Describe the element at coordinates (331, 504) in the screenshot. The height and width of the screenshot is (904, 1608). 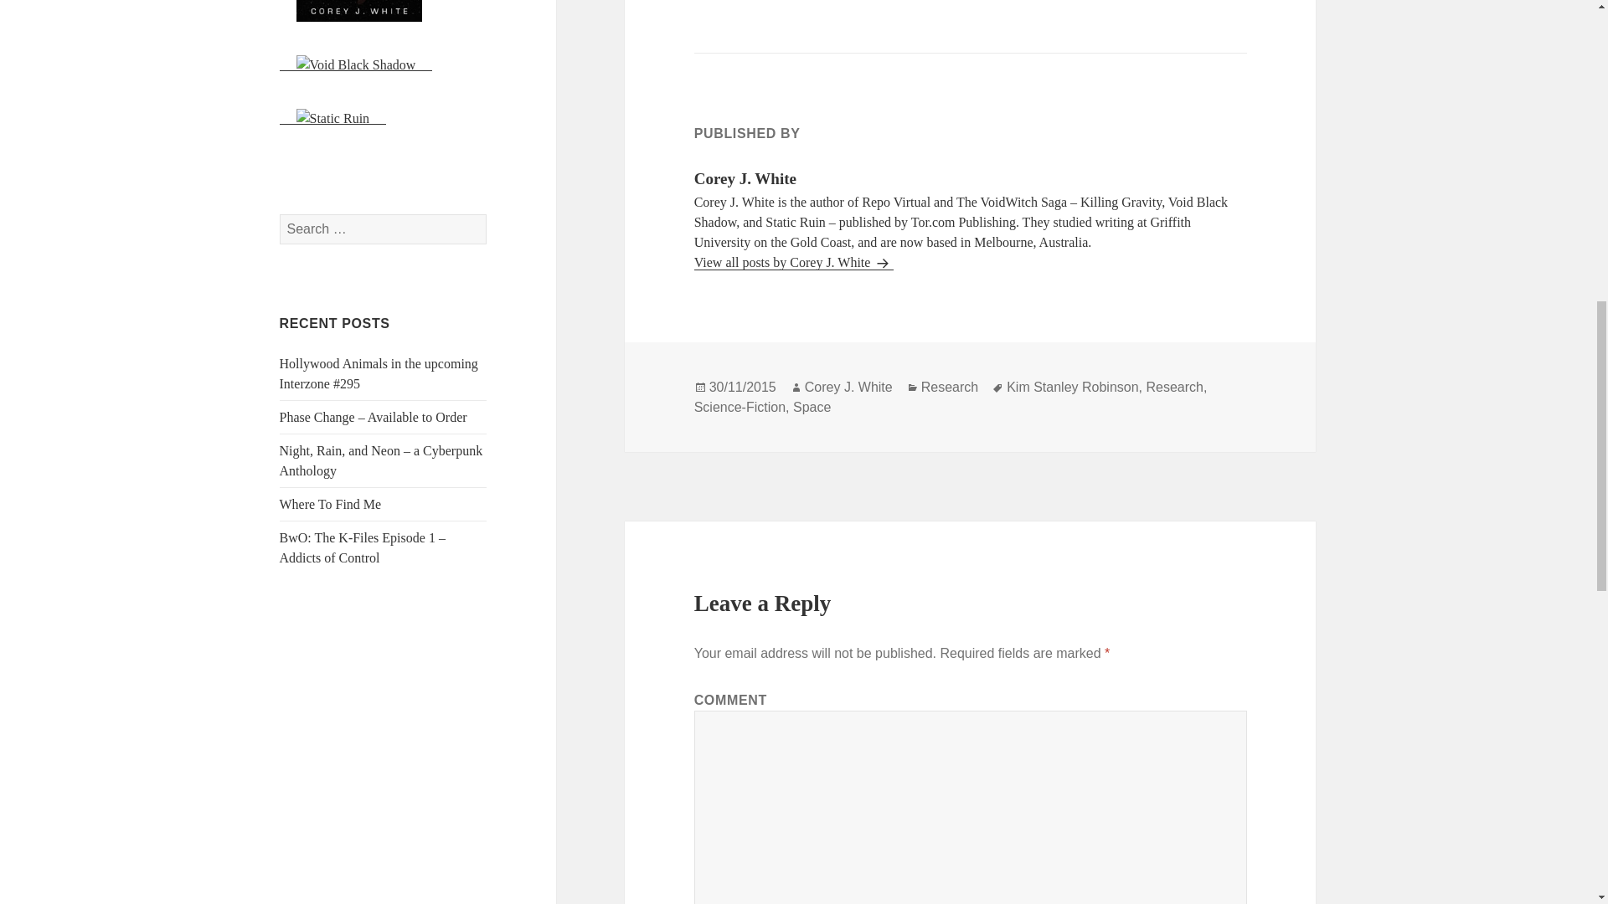
I see `Where To Find Me` at that location.